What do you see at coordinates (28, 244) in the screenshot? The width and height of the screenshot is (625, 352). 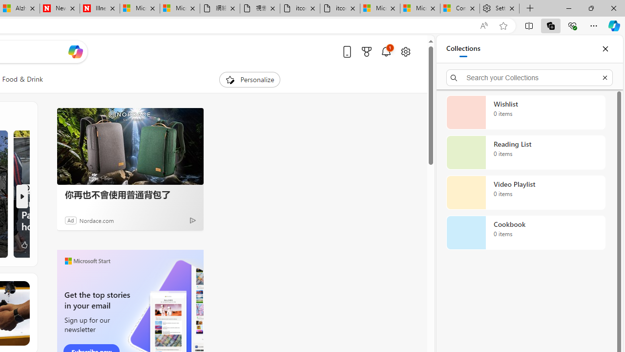 I see `69 Like` at bounding box center [28, 244].